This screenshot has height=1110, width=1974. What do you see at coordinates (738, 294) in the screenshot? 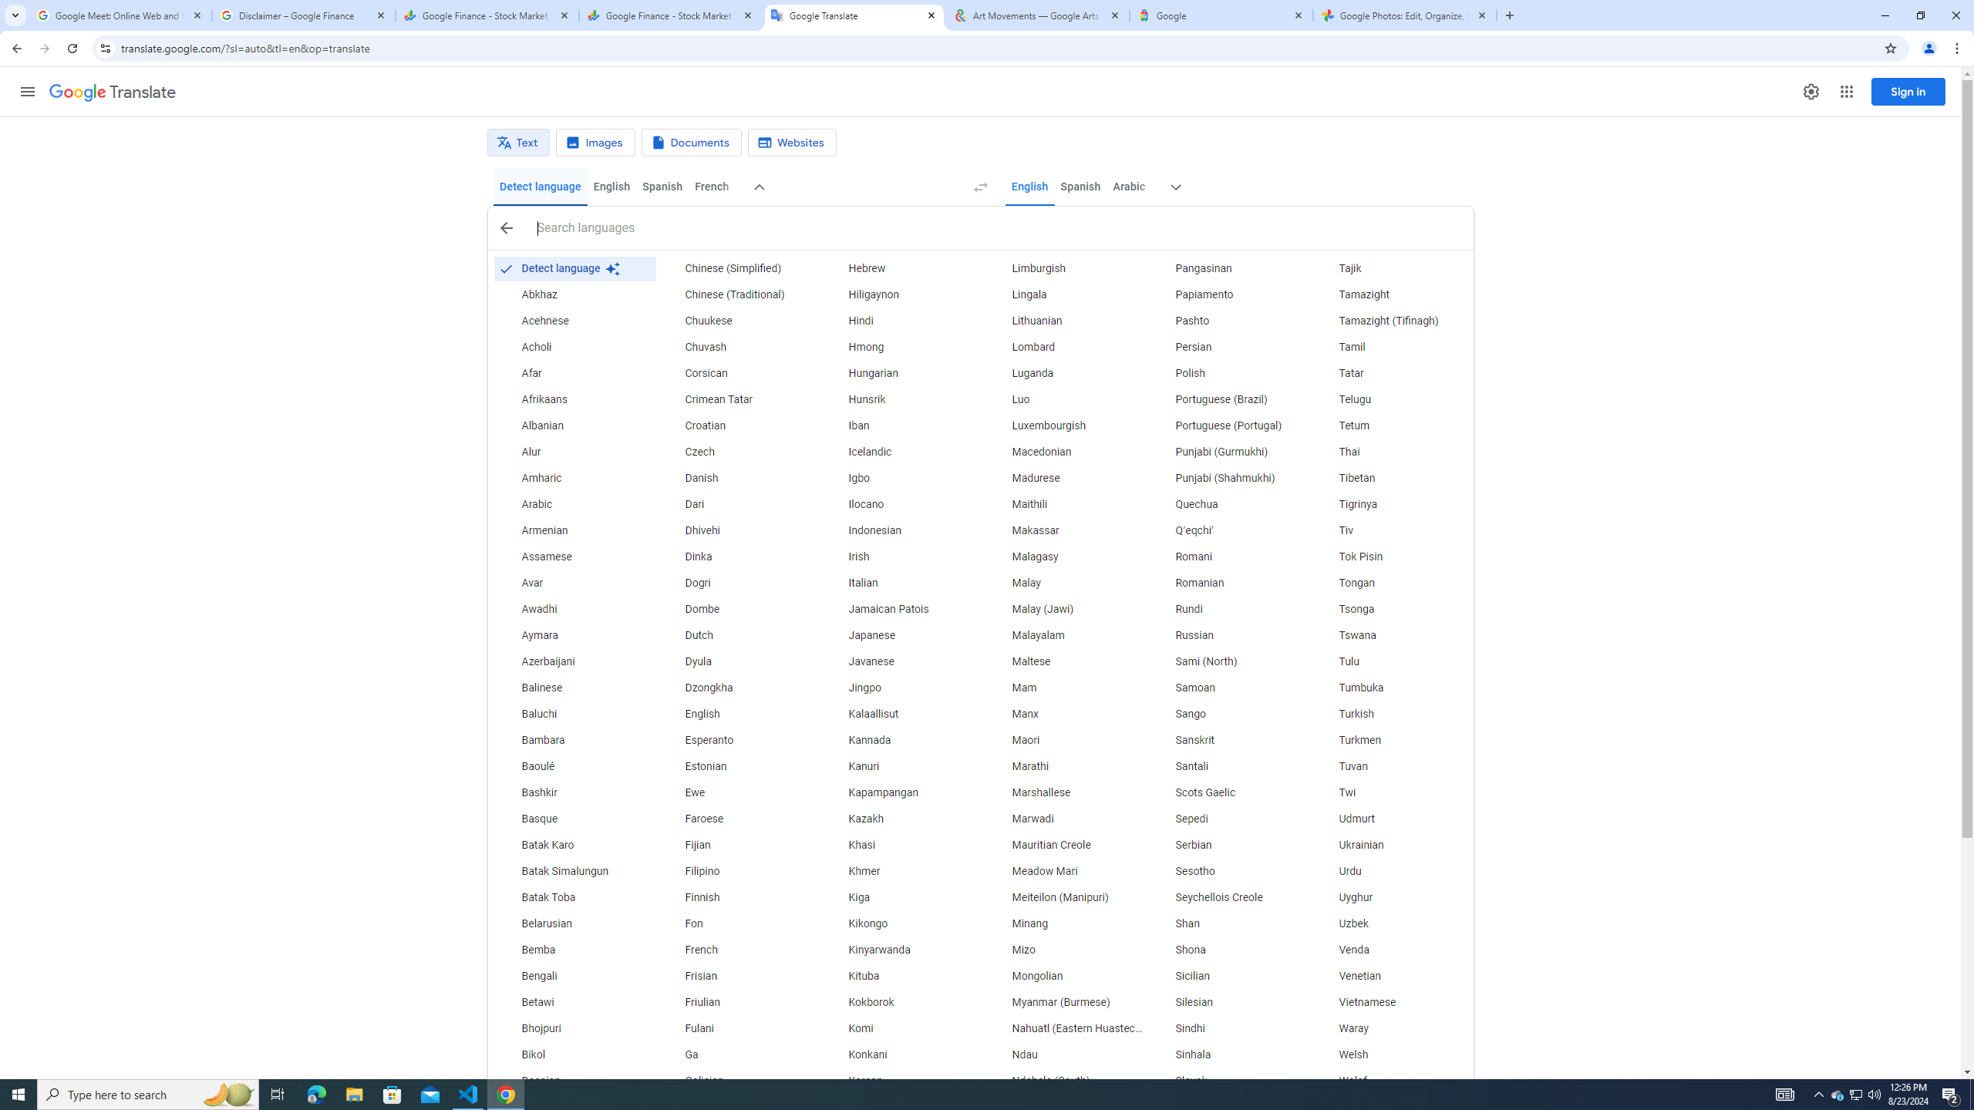
I see `Chinese (Traditional)` at bounding box center [738, 294].